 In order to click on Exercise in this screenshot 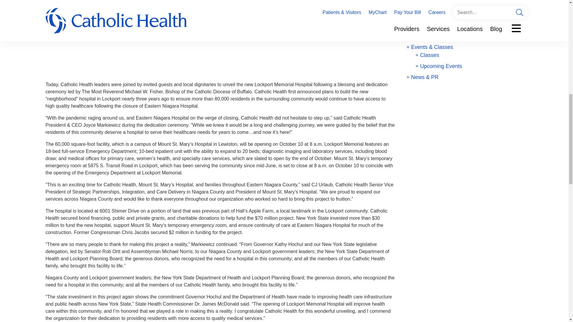, I will do `click(430, 14)`.